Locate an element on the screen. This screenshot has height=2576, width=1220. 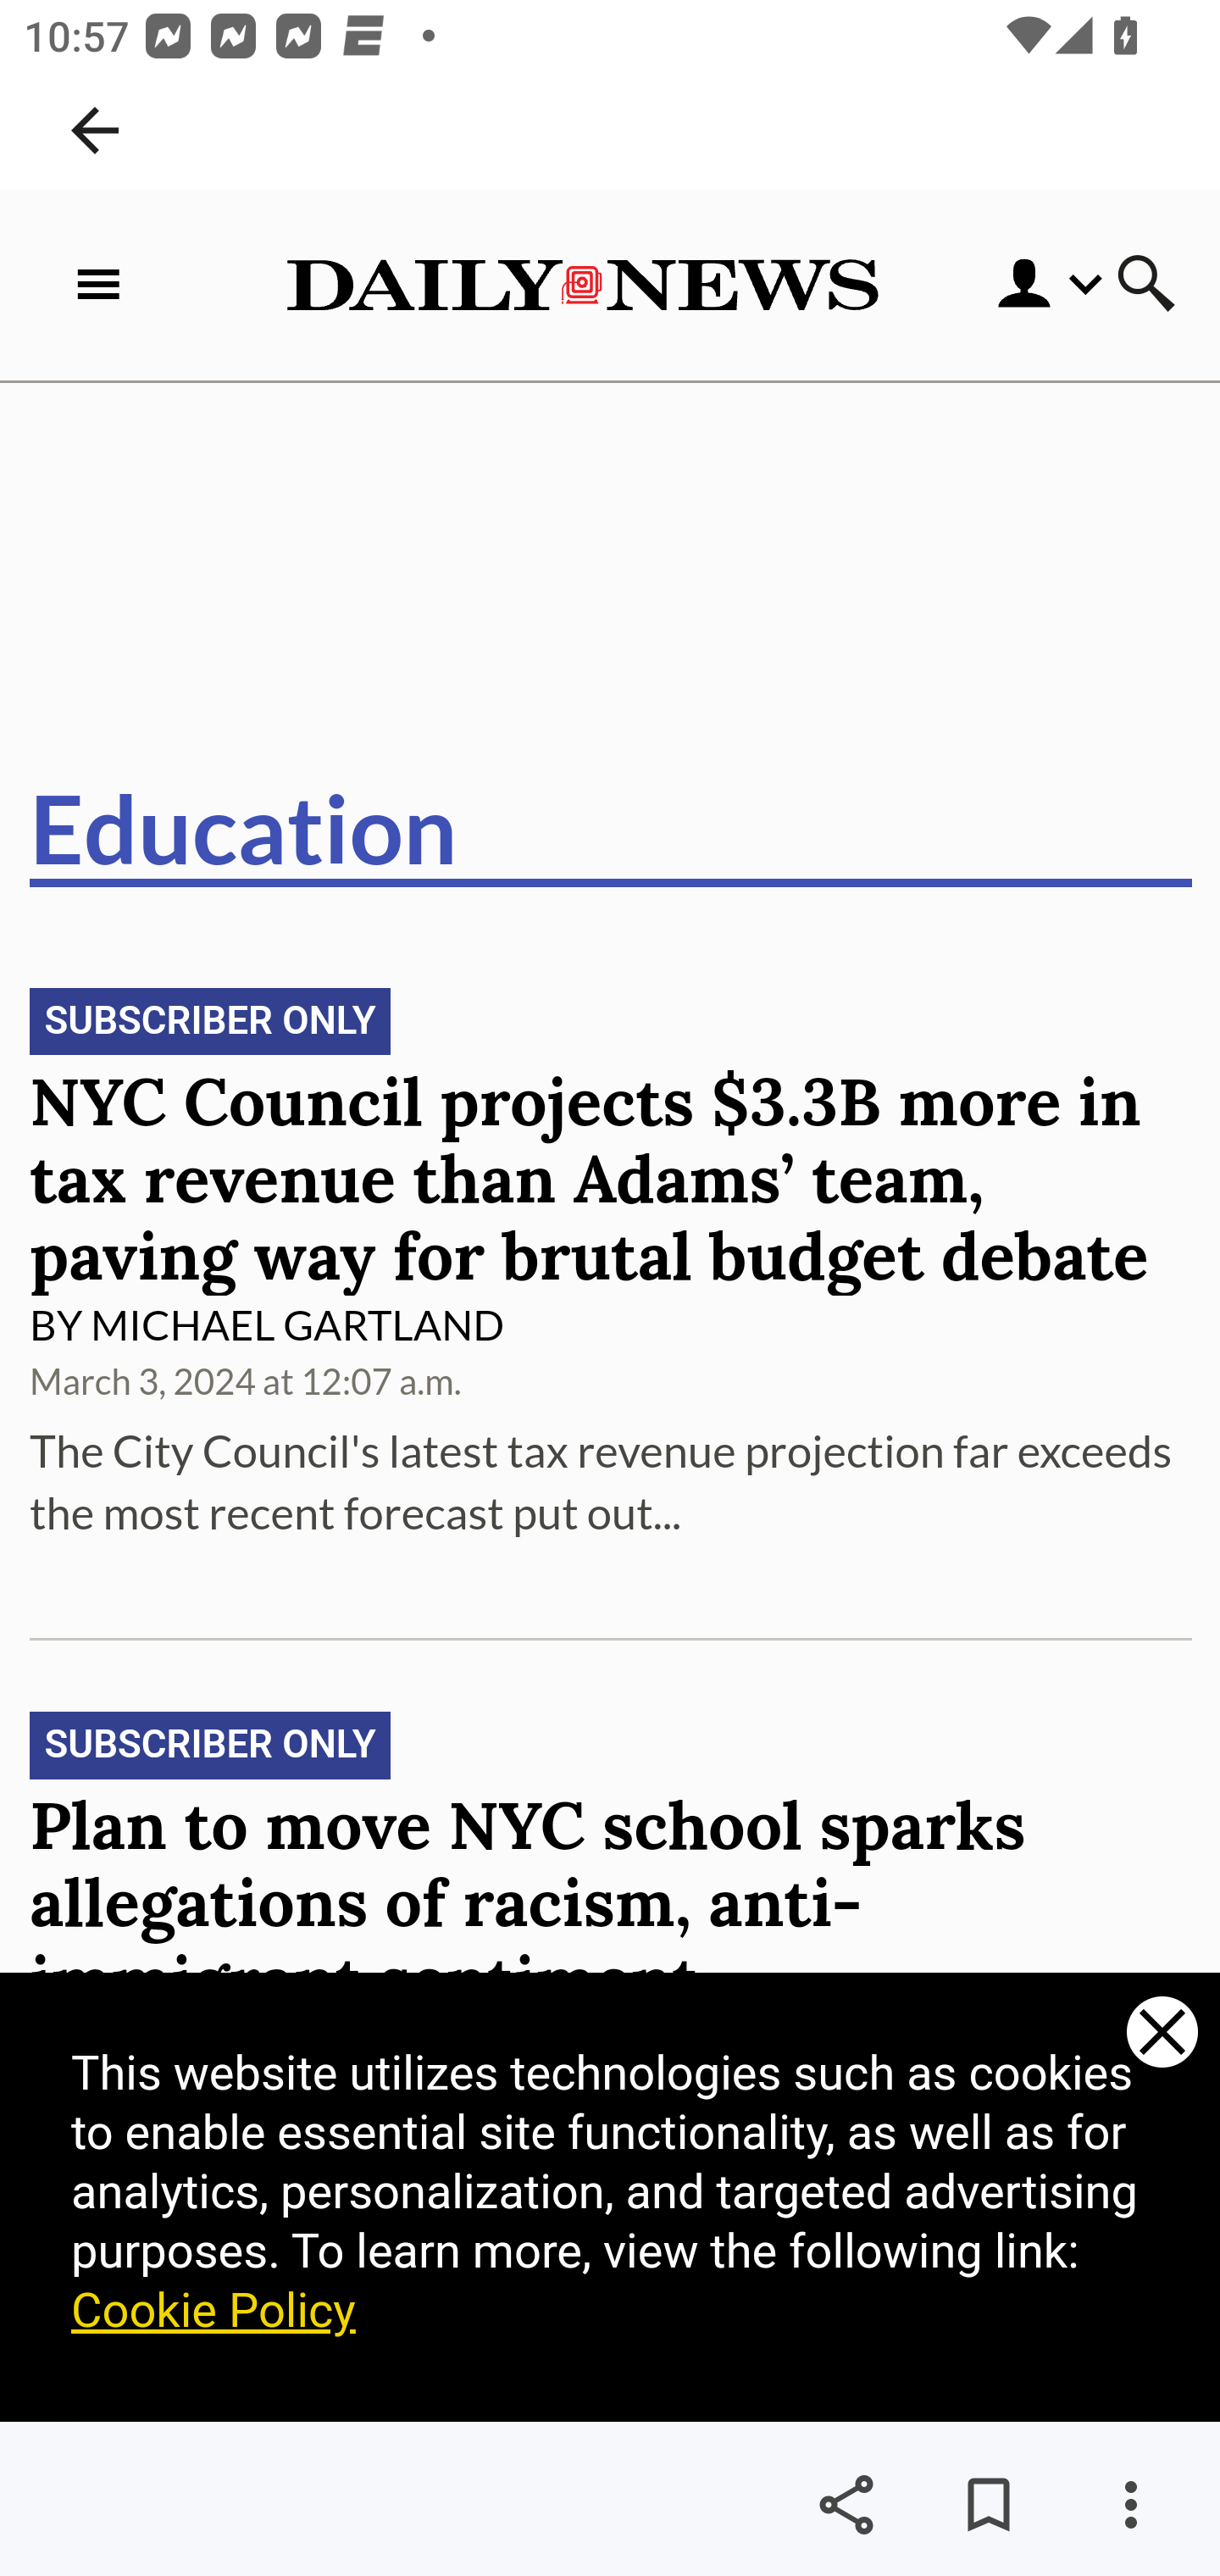
New York Daily News is located at coordinates (582, 285).